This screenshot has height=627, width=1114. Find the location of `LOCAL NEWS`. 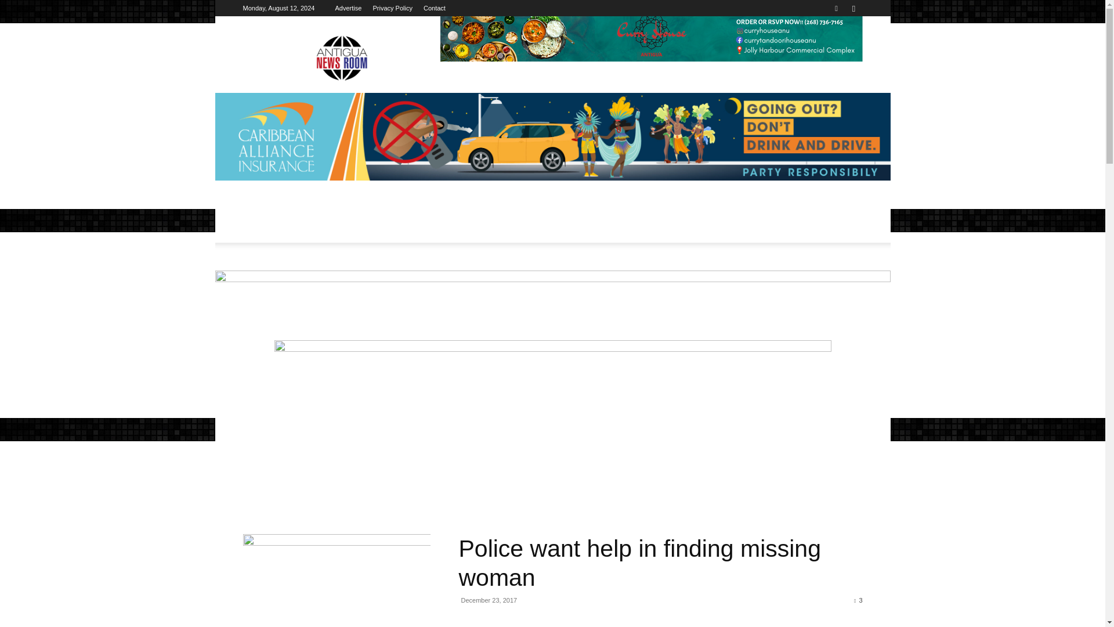

LOCAL NEWS is located at coordinates (318, 219).